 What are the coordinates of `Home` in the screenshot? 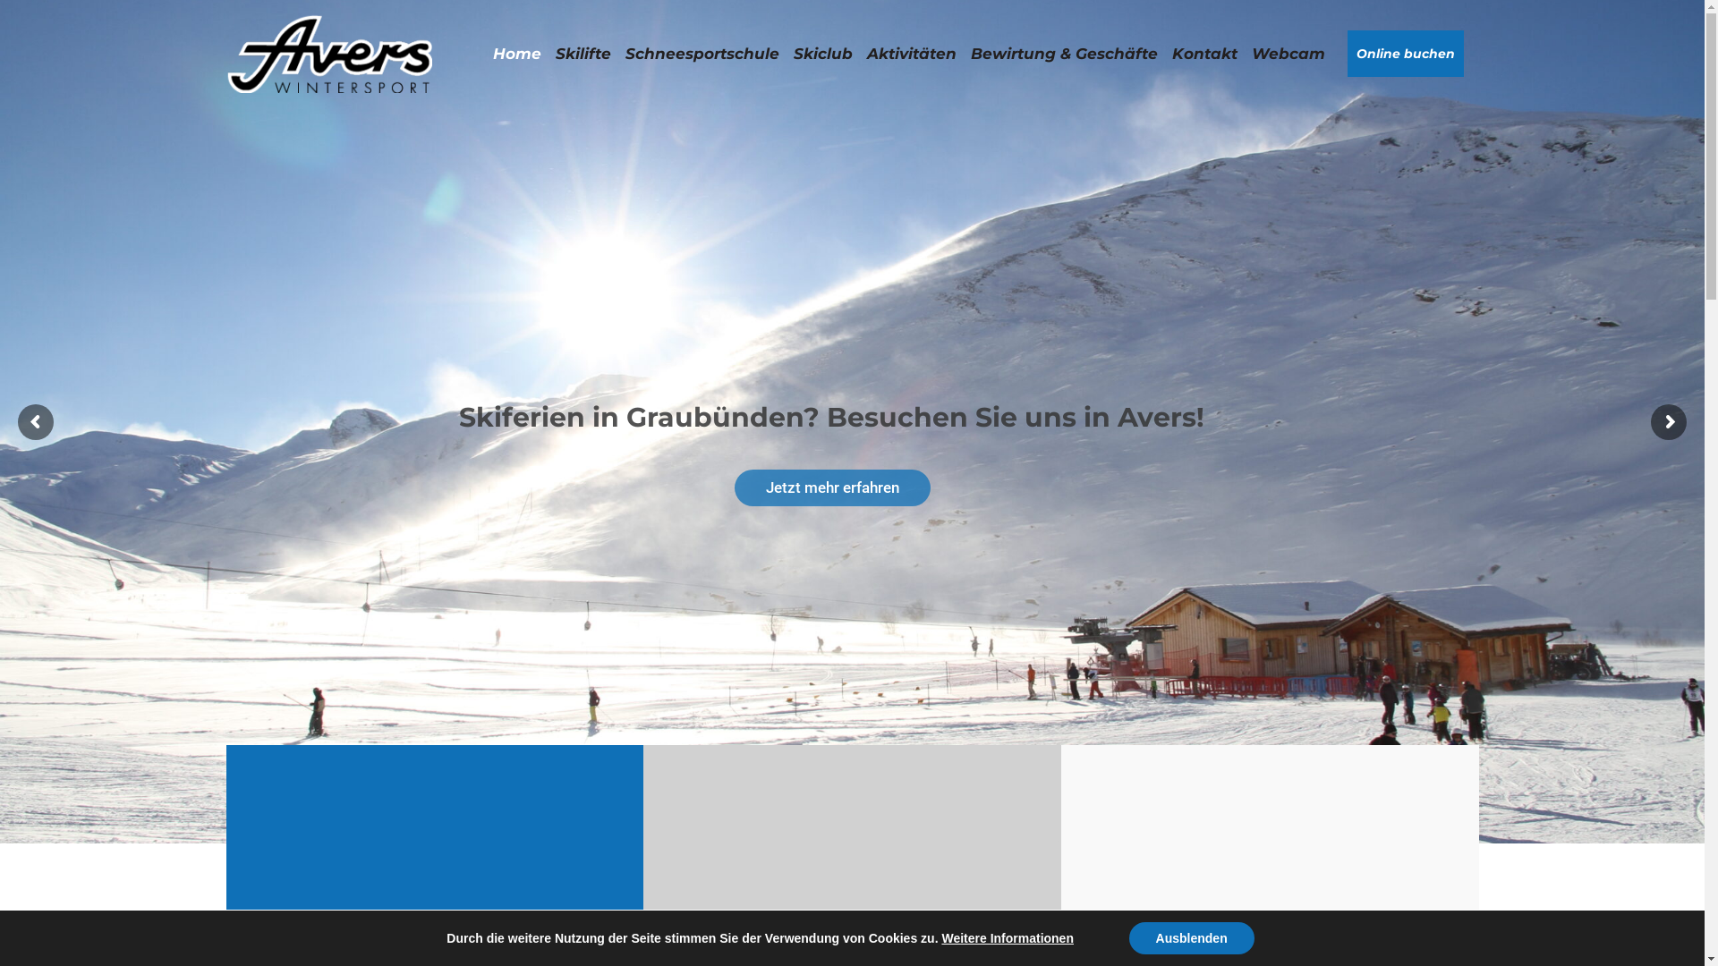 It's located at (516, 54).